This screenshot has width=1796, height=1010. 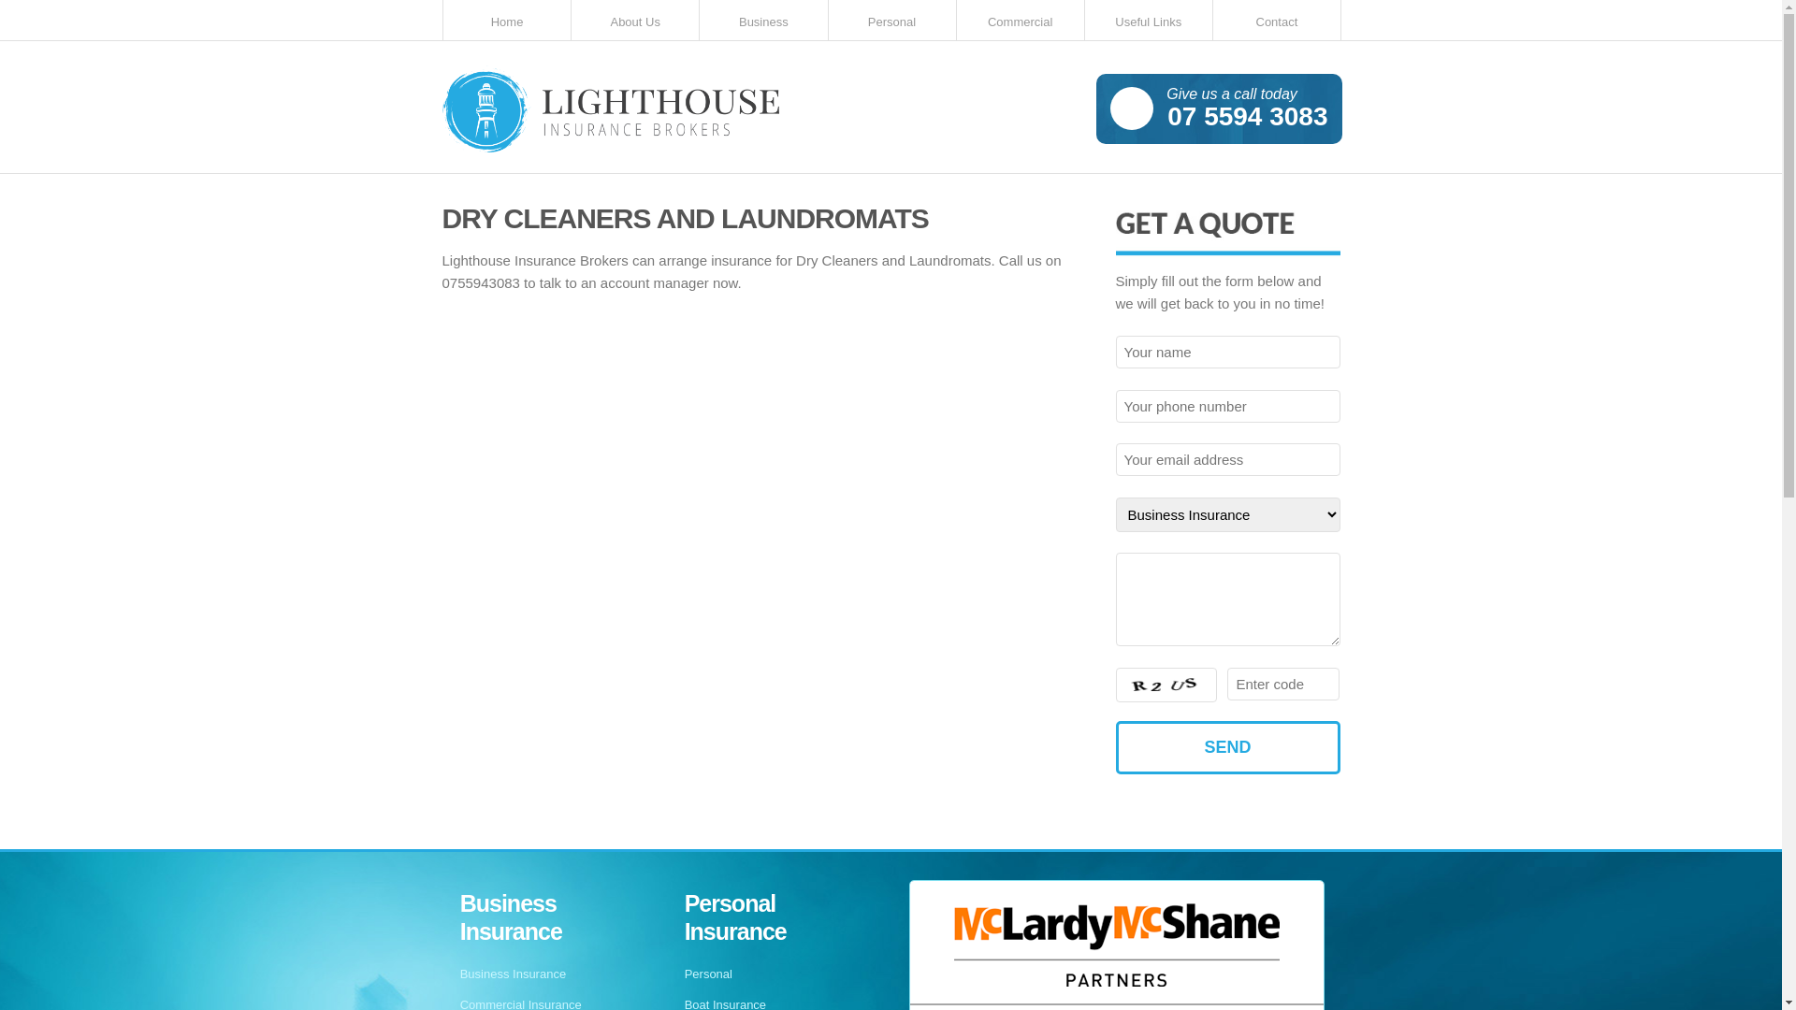 I want to click on Business, so click(x=763, y=21).